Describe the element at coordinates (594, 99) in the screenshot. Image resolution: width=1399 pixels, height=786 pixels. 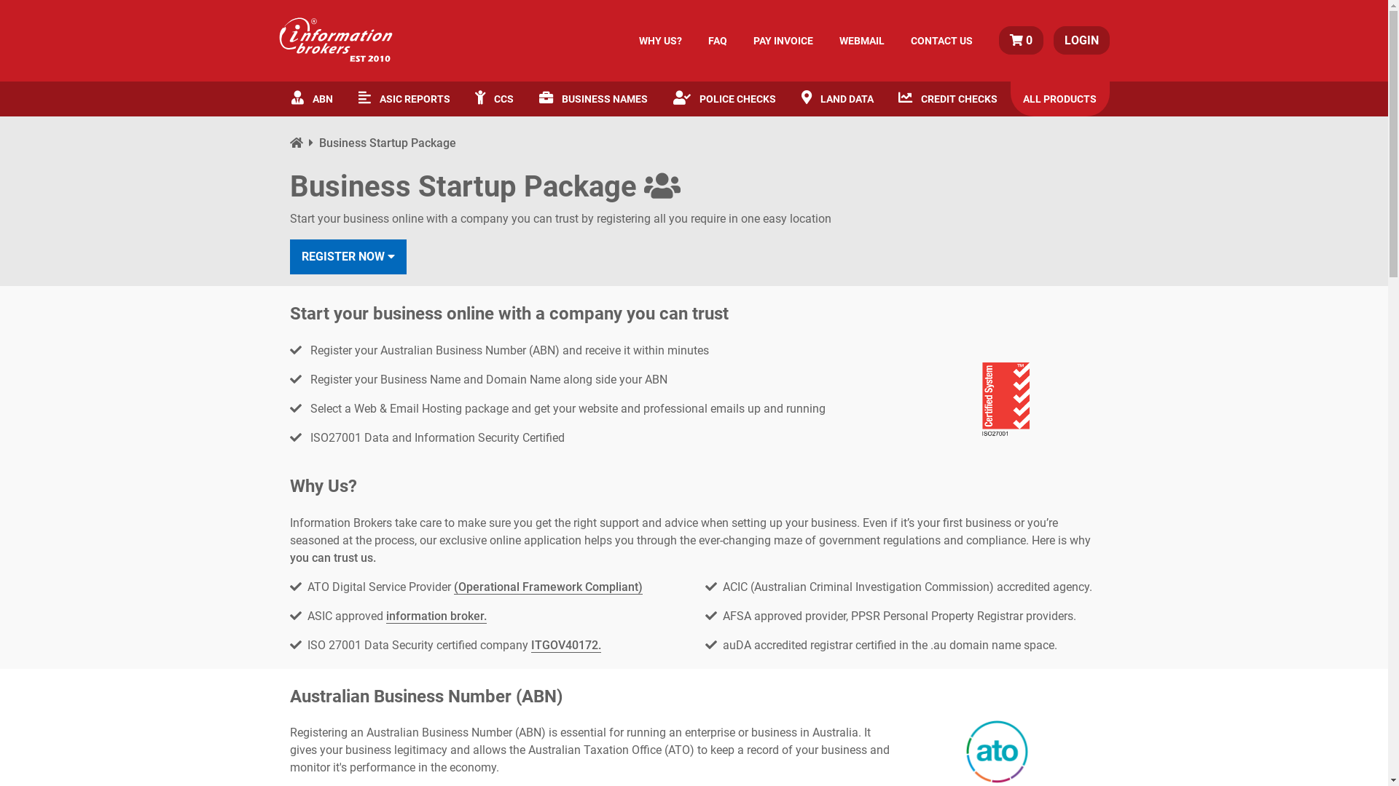
I see `BUSINESS NAMES` at that location.